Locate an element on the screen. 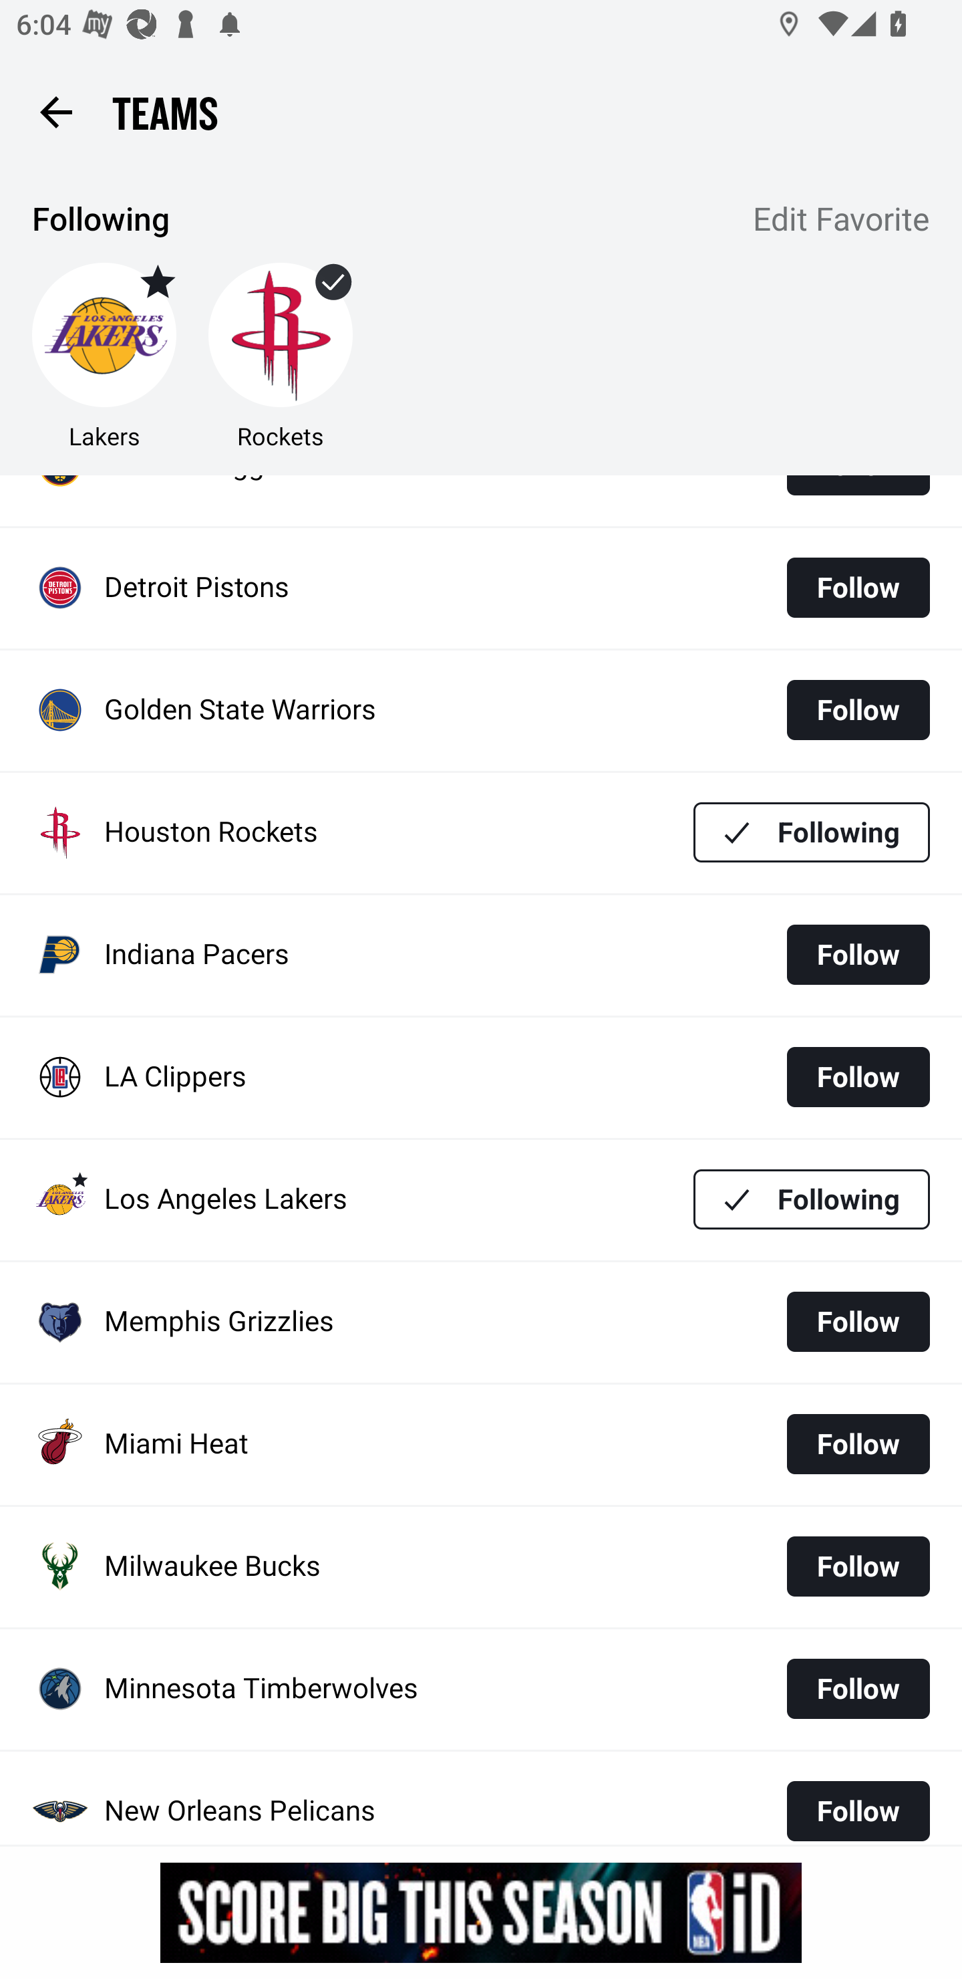 This screenshot has height=1979, width=962. Follow is located at coordinates (858, 588).